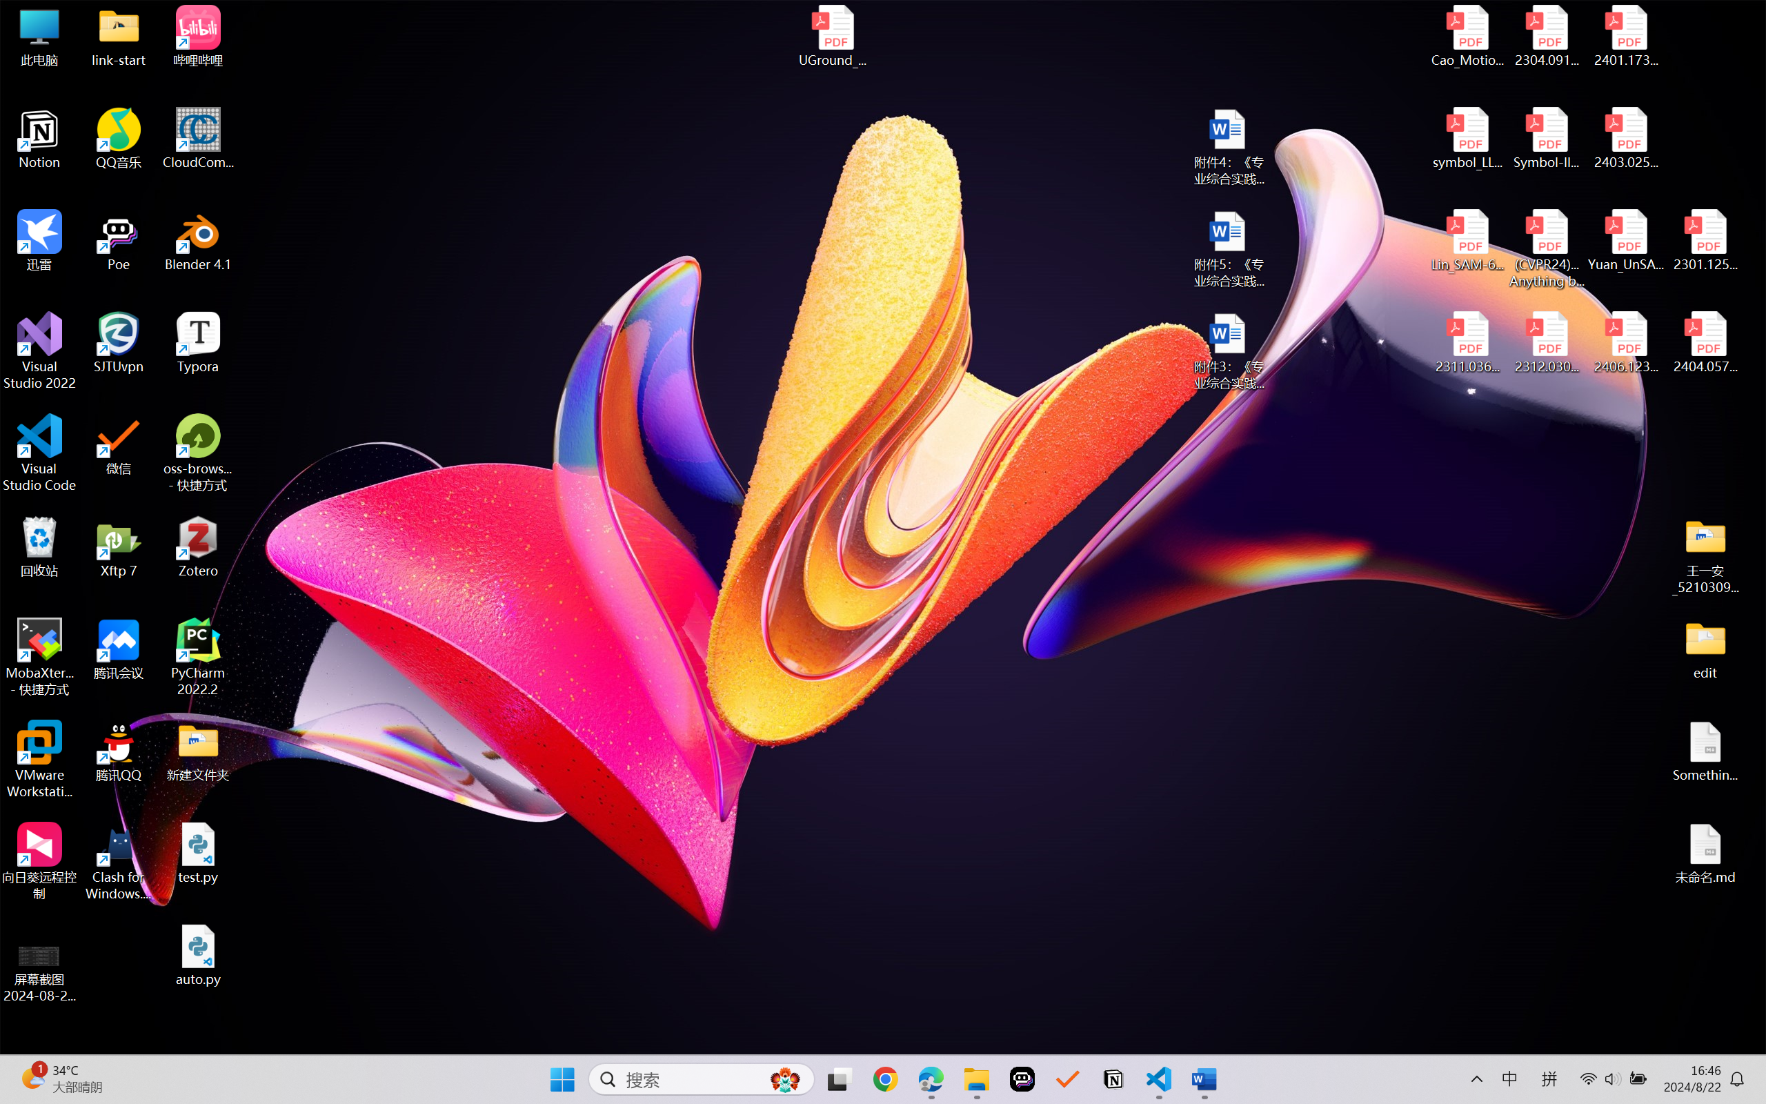  Describe the element at coordinates (199, 139) in the screenshot. I see `CloudCompare` at that location.